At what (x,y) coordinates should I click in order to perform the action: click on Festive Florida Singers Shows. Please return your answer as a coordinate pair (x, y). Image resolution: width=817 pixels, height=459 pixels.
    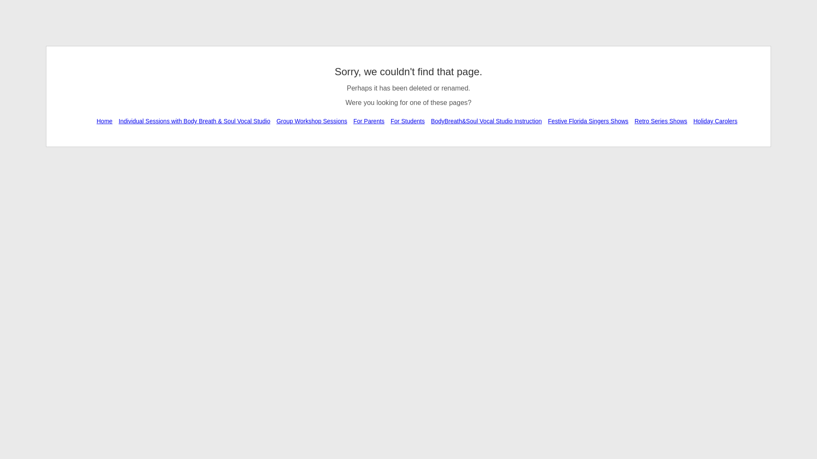
    Looking at the image, I should click on (588, 121).